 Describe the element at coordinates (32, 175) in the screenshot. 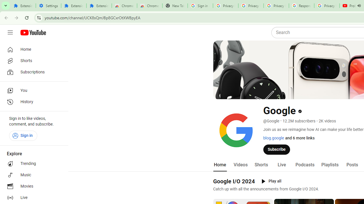

I see `Music` at that location.